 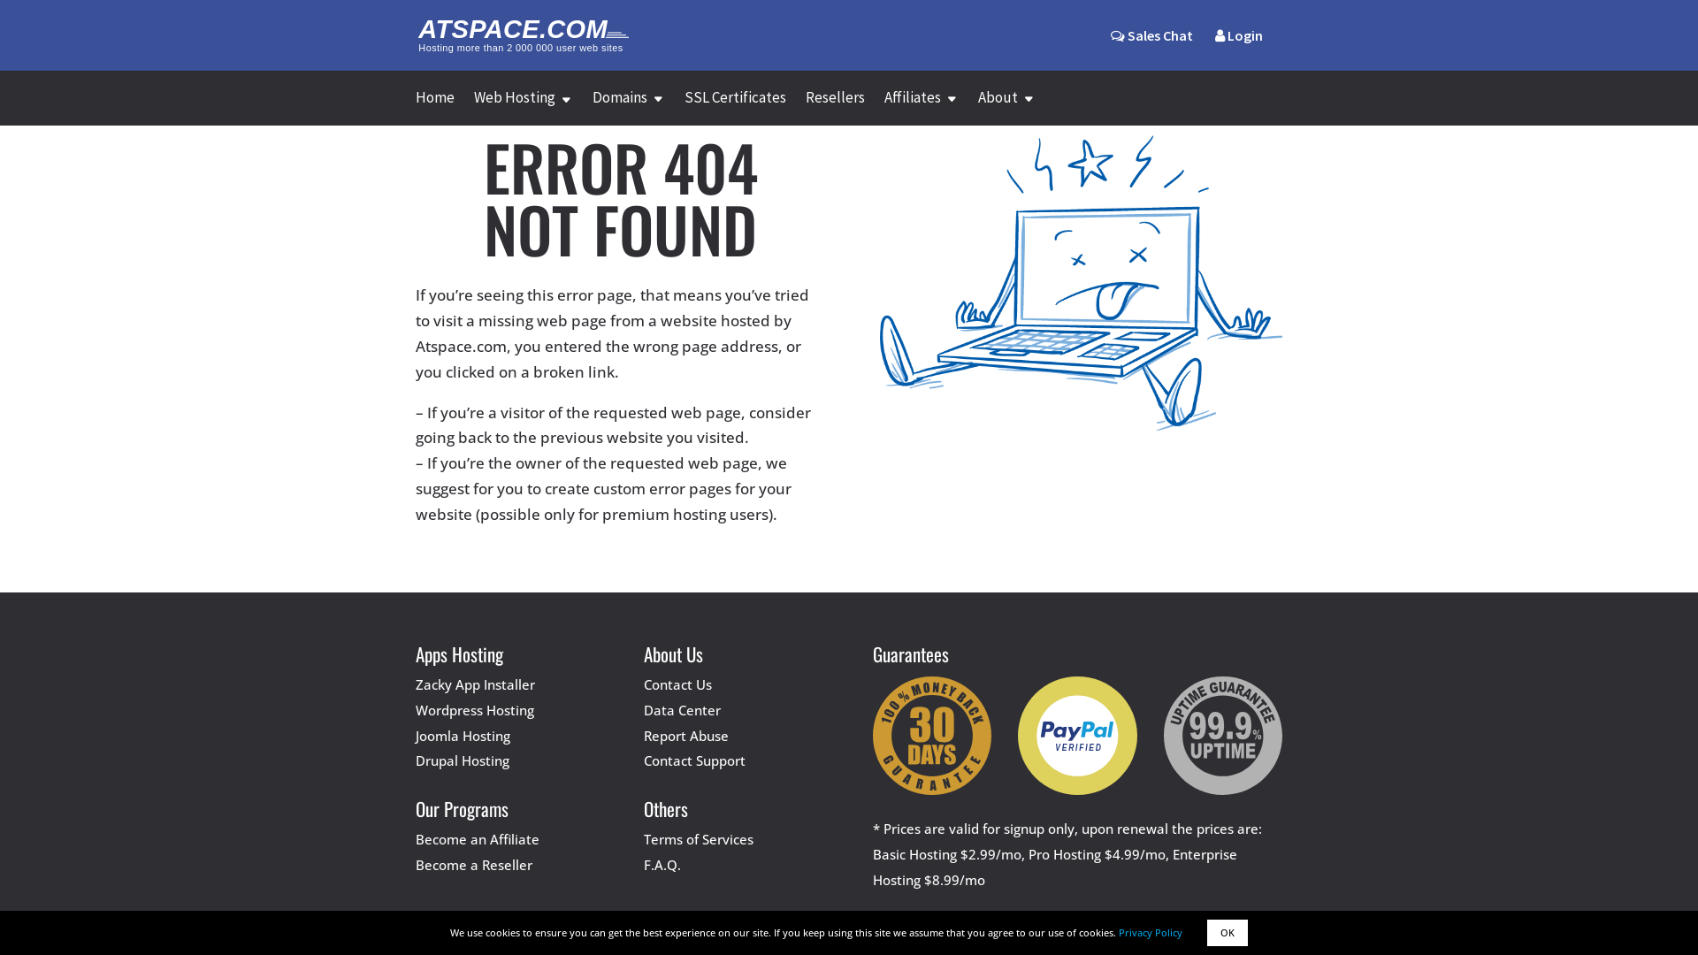 What do you see at coordinates (435, 108) in the screenshot?
I see `Home` at bounding box center [435, 108].